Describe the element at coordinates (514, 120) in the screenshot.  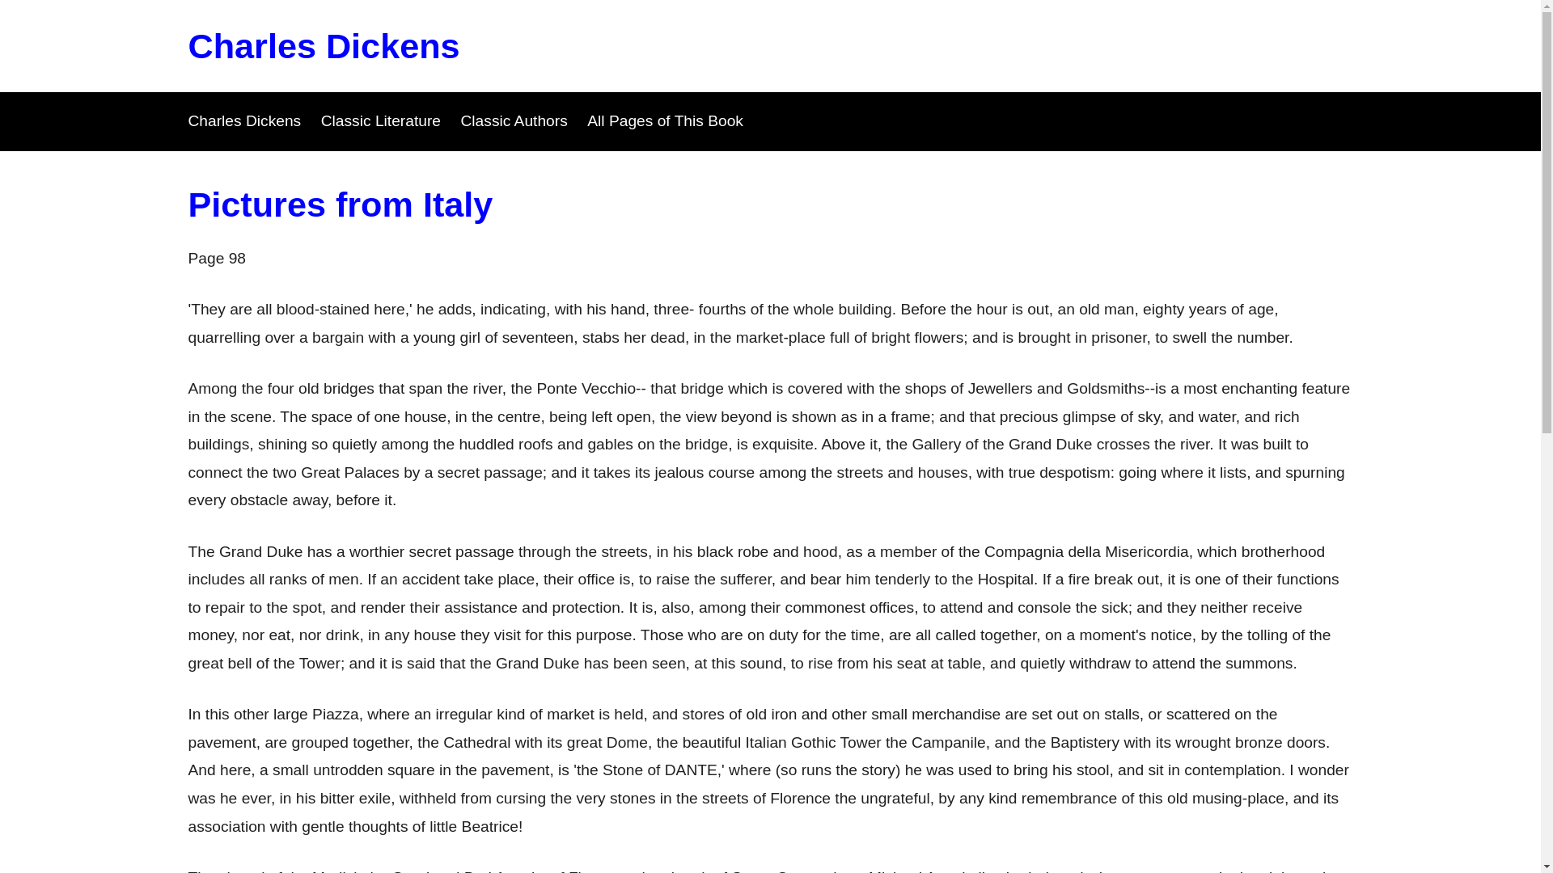
I see `Classic Authors` at that location.